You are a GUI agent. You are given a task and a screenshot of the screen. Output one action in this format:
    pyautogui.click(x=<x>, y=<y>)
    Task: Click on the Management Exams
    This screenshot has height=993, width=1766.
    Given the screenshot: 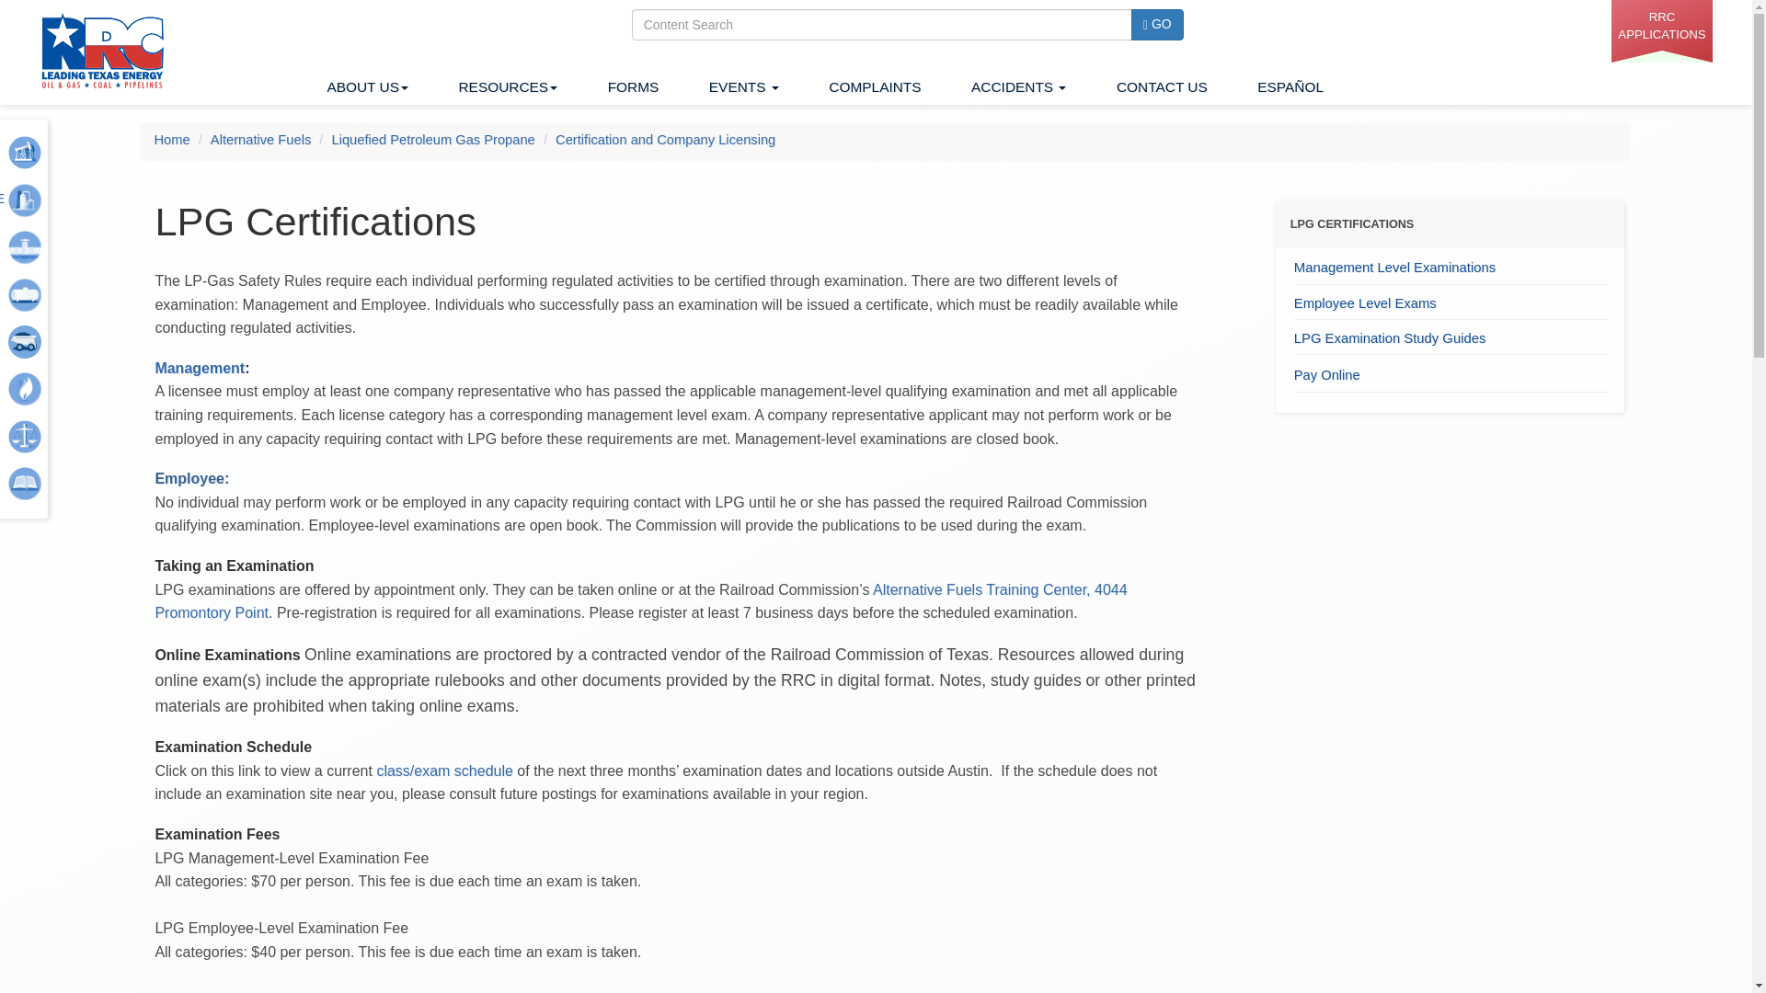 What is the action you would take?
    pyautogui.click(x=200, y=368)
    